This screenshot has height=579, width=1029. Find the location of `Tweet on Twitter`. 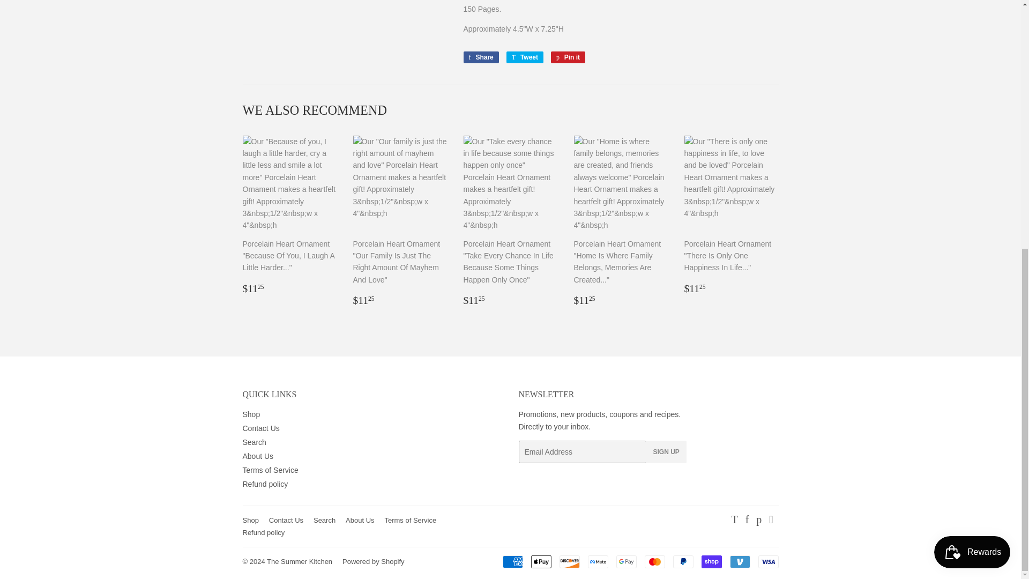

Tweet on Twitter is located at coordinates (524, 57).